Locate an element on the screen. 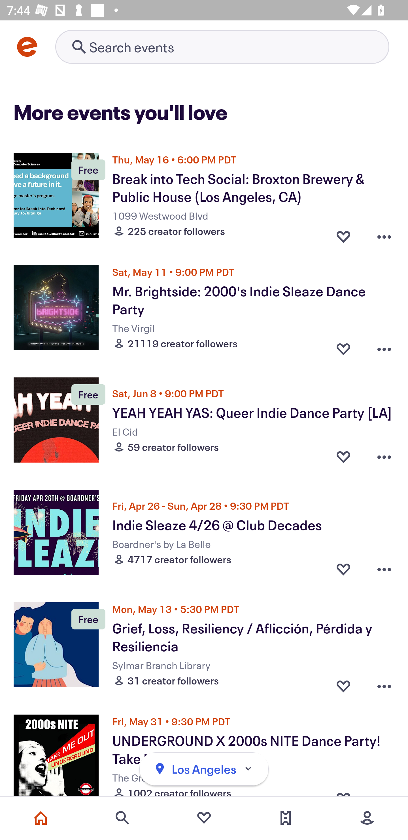 This screenshot has height=840, width=408. Favorite button is located at coordinates (343, 683).